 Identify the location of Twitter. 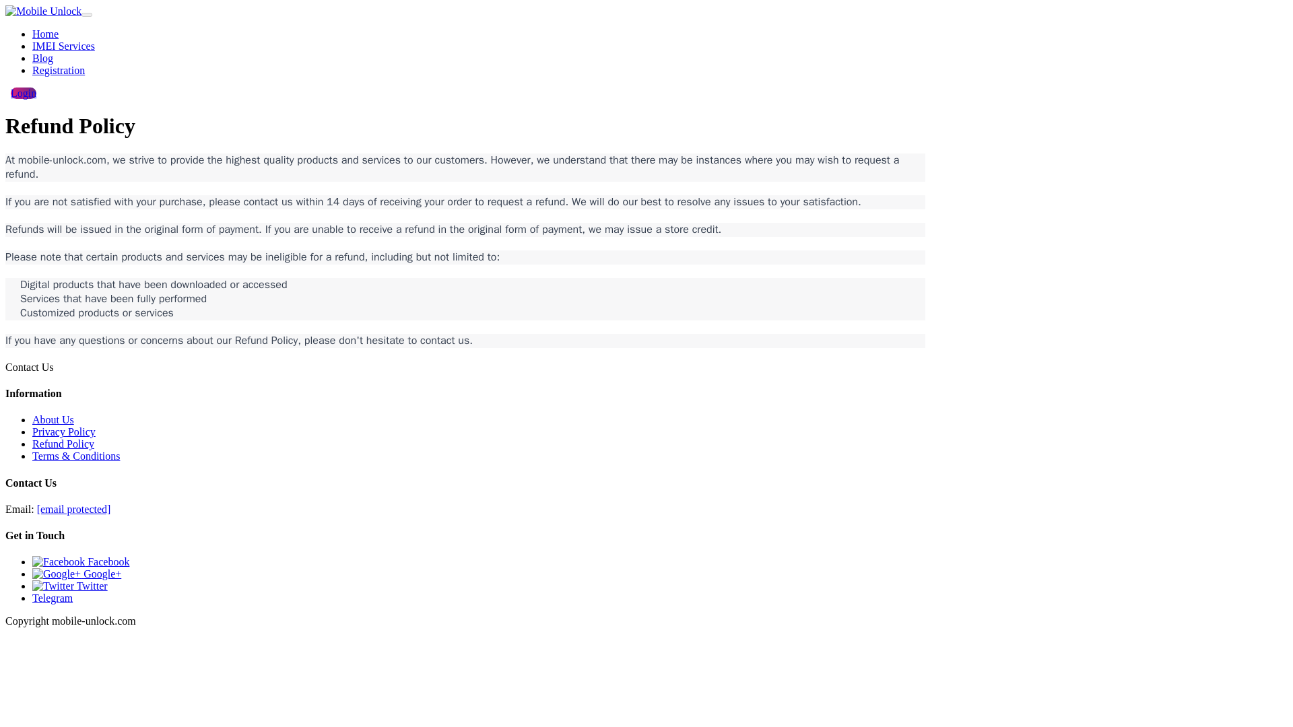
(70, 586).